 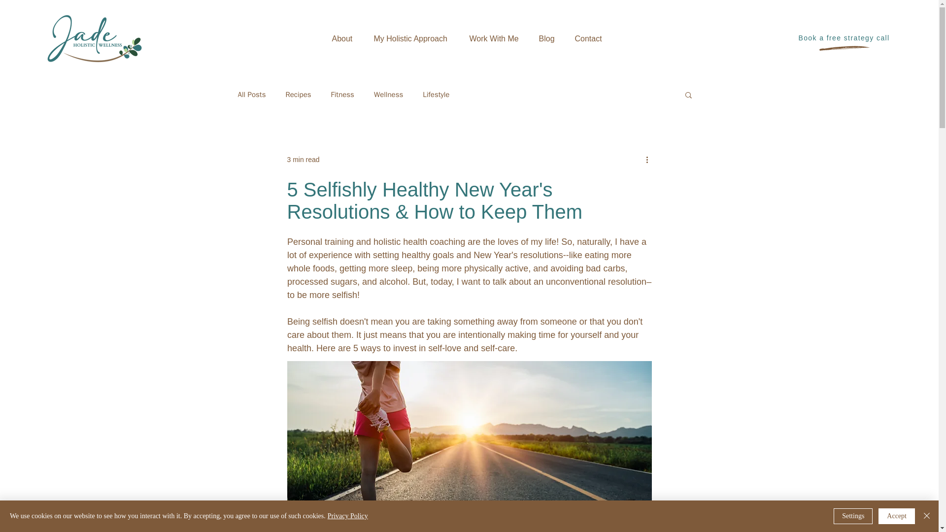 I want to click on Book a free strategy call, so click(x=845, y=37).